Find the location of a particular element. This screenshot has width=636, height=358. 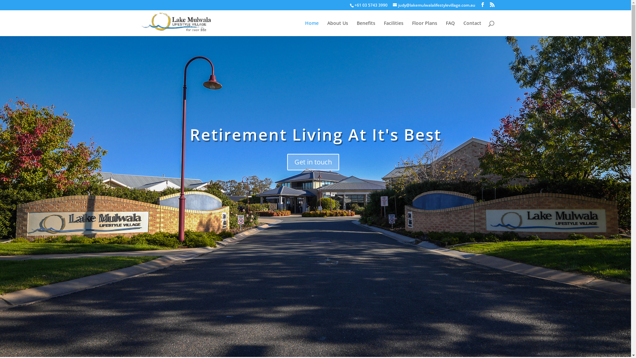

FAQ is located at coordinates (450, 29).